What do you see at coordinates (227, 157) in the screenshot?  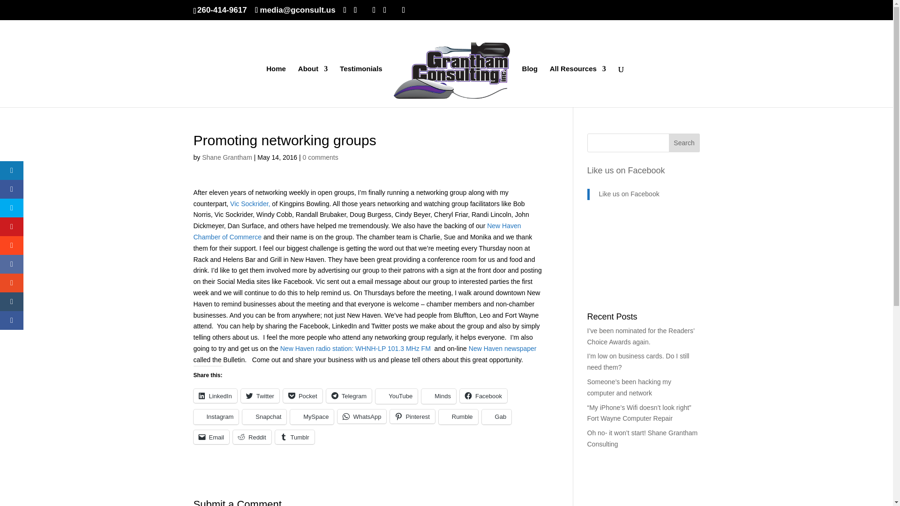 I see `Posts by Shane Grantham` at bounding box center [227, 157].